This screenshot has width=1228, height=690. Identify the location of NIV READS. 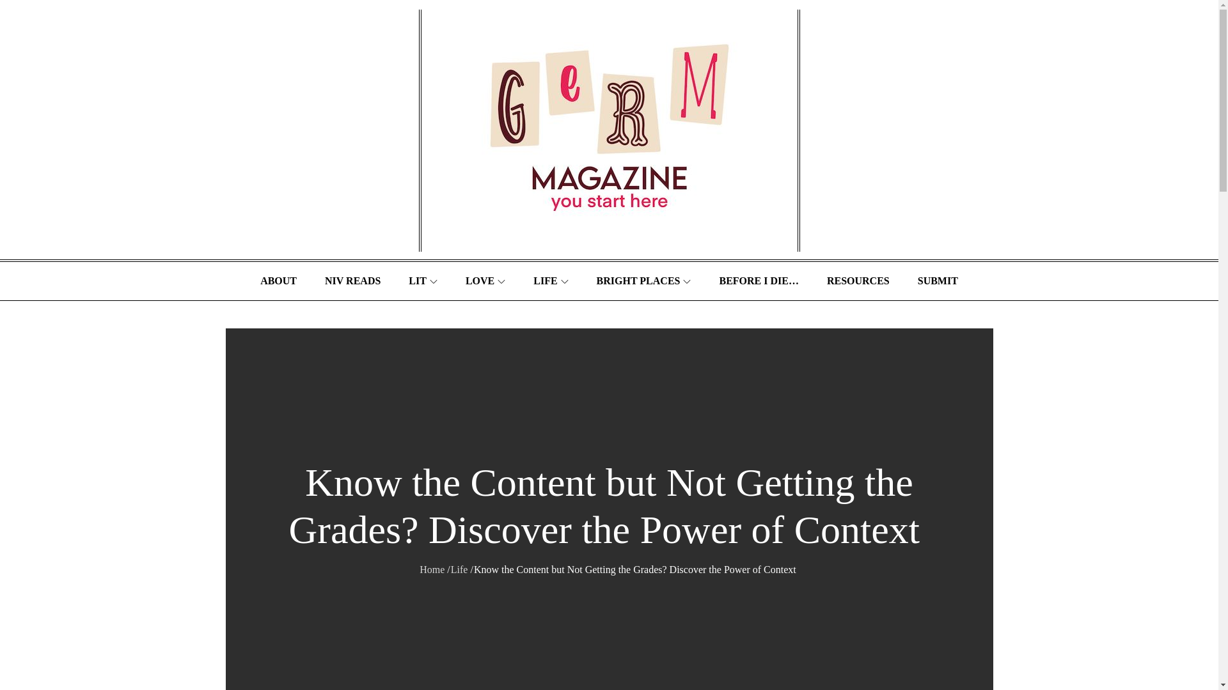
(352, 281).